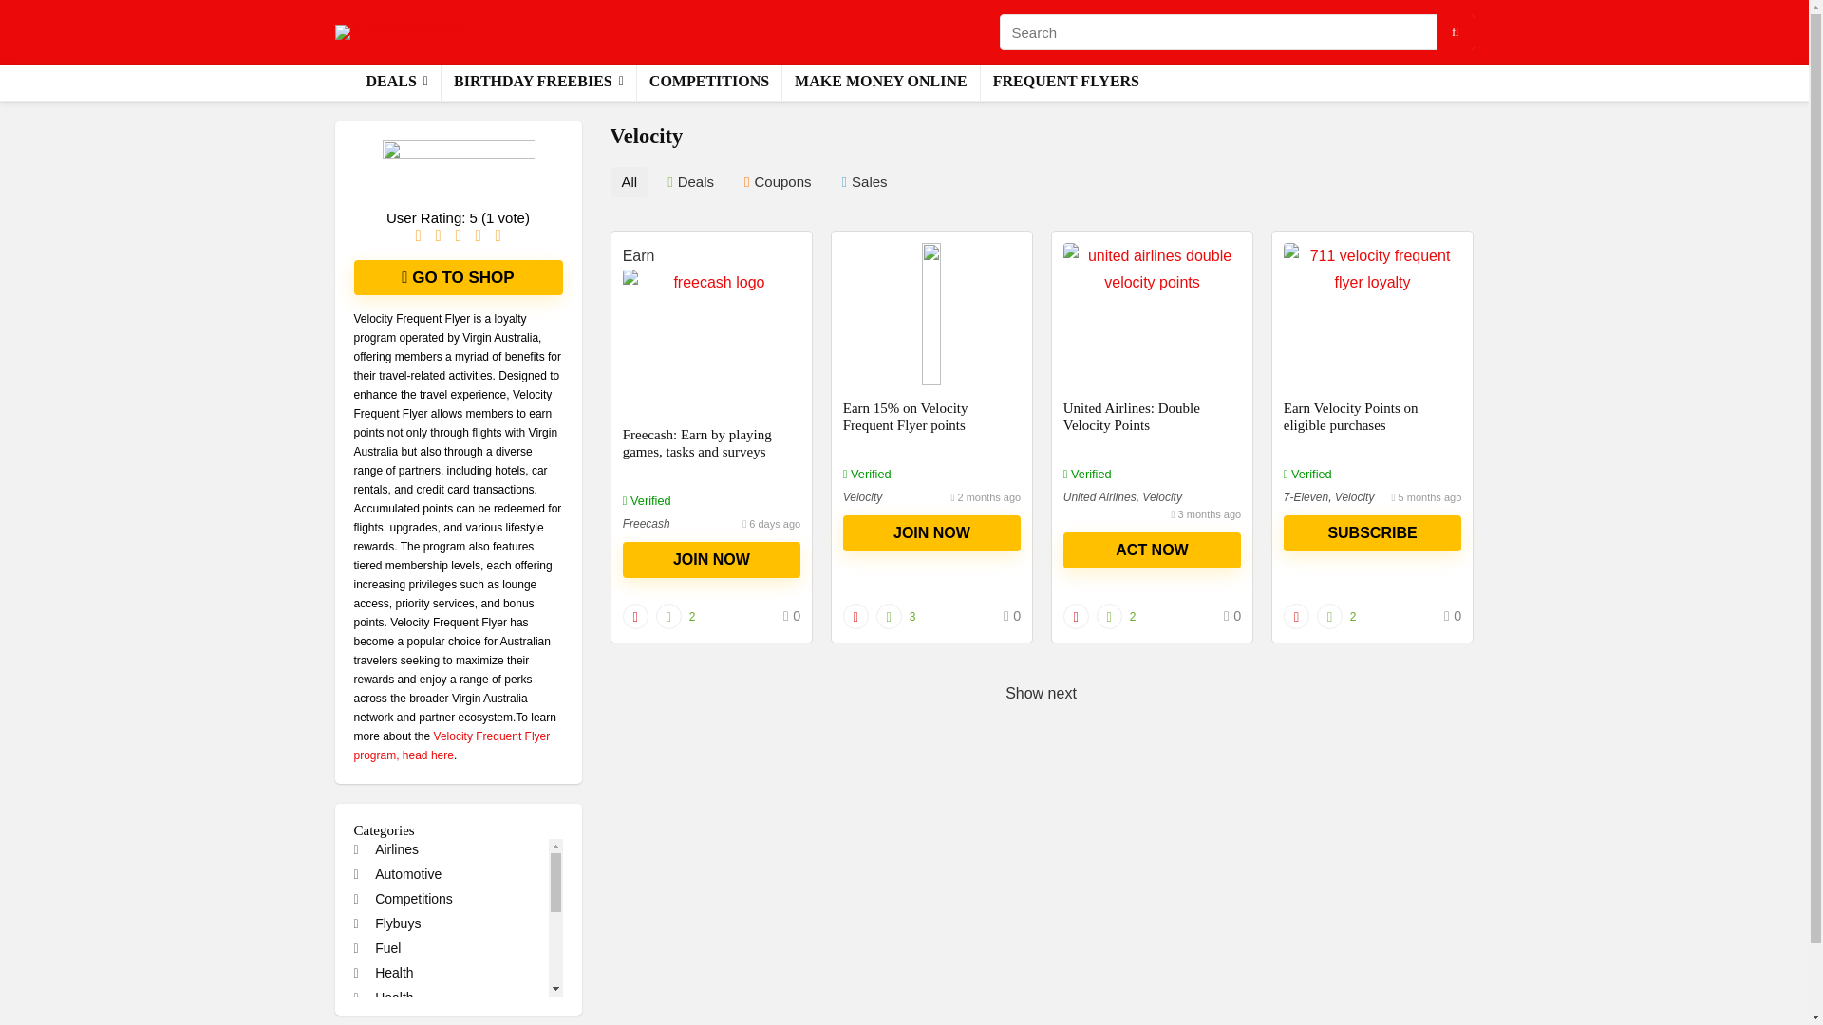 The height and width of the screenshot is (1025, 1823). What do you see at coordinates (452, 746) in the screenshot?
I see `Velocity Frequent Flyer program, head here` at bounding box center [452, 746].